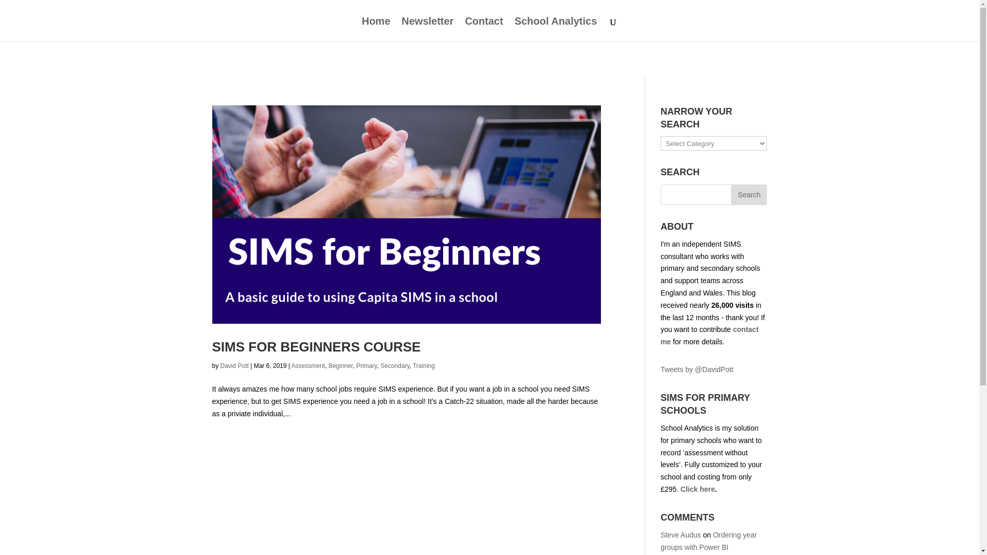 The image size is (987, 555). Describe the element at coordinates (395, 366) in the screenshot. I see `Secondary` at that location.